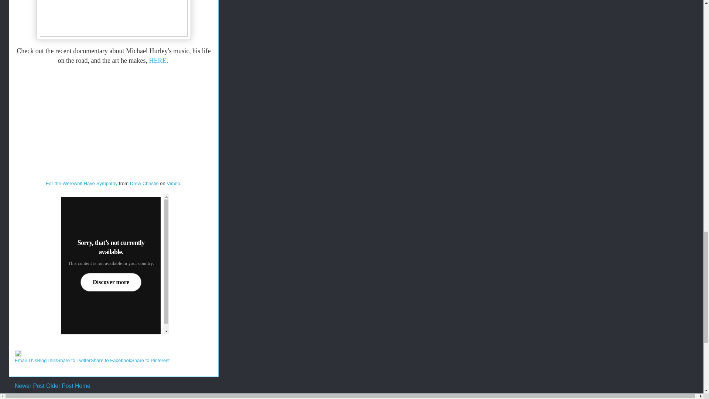 Image resolution: width=709 pixels, height=399 pixels. Describe the element at coordinates (60, 386) in the screenshot. I see `Older Post` at that location.